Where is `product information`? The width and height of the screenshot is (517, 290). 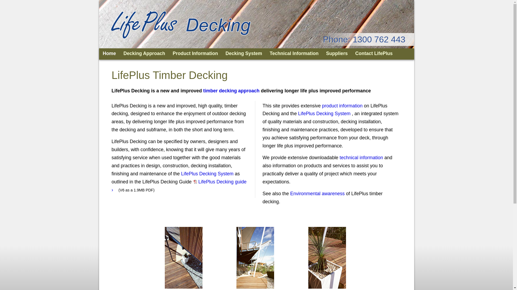
product information is located at coordinates (343, 106).